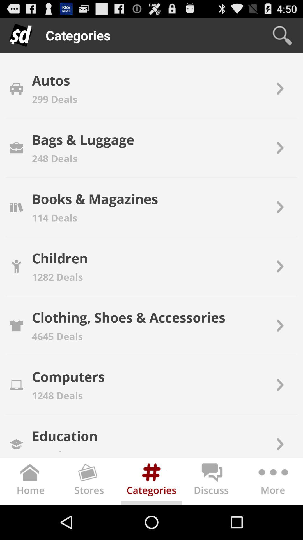 The height and width of the screenshot is (540, 303). I want to click on turn on item above computers app, so click(57, 336).